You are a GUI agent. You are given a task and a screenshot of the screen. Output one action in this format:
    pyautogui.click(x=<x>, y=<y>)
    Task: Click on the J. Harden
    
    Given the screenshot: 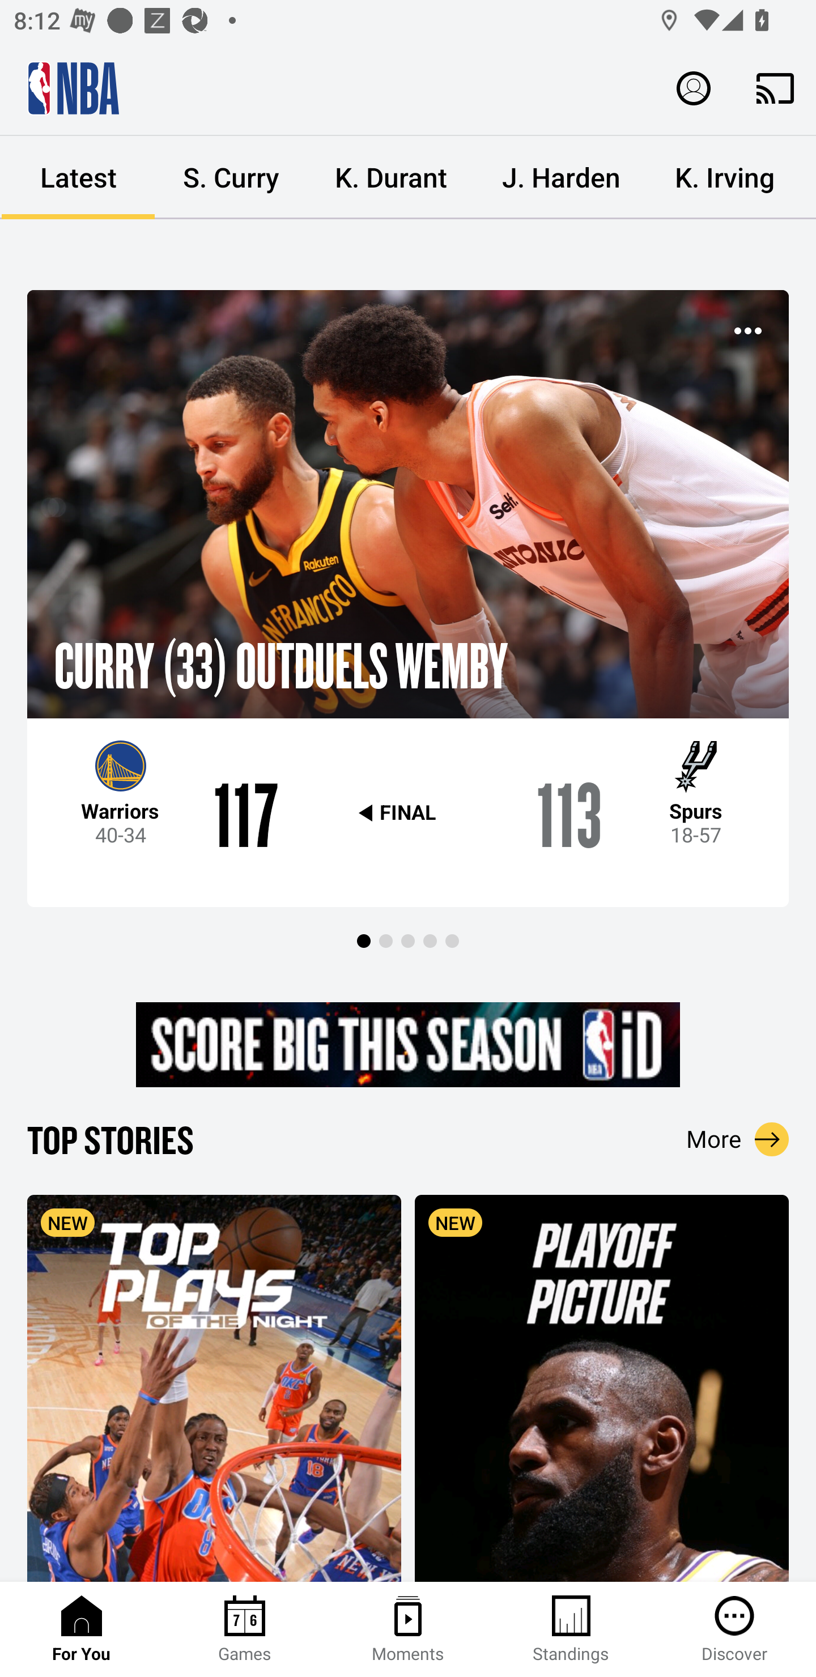 What is the action you would take?
    pyautogui.click(x=561, y=178)
    